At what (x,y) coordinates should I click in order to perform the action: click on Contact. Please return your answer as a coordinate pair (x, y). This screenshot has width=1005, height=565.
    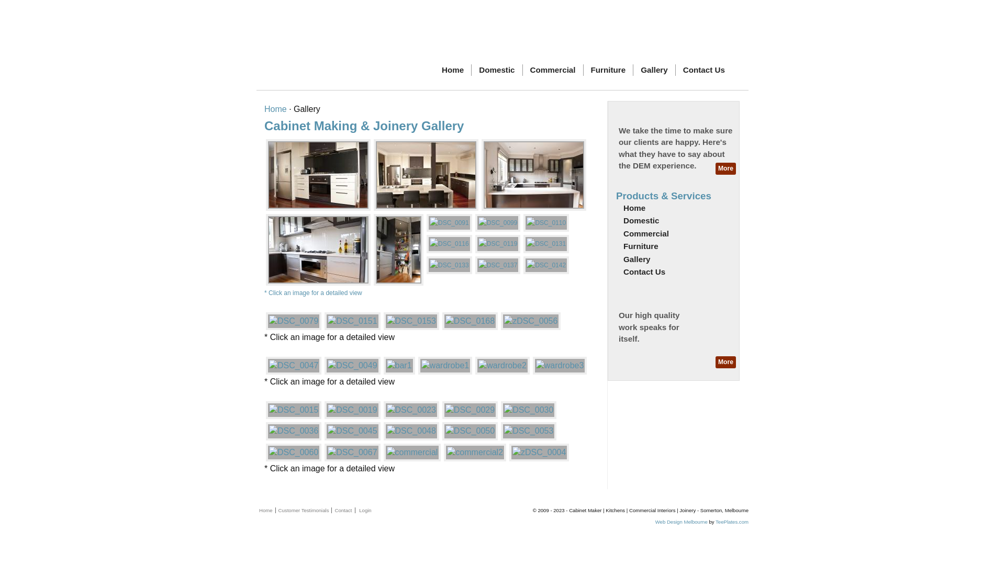
    Looking at the image, I should click on (343, 511).